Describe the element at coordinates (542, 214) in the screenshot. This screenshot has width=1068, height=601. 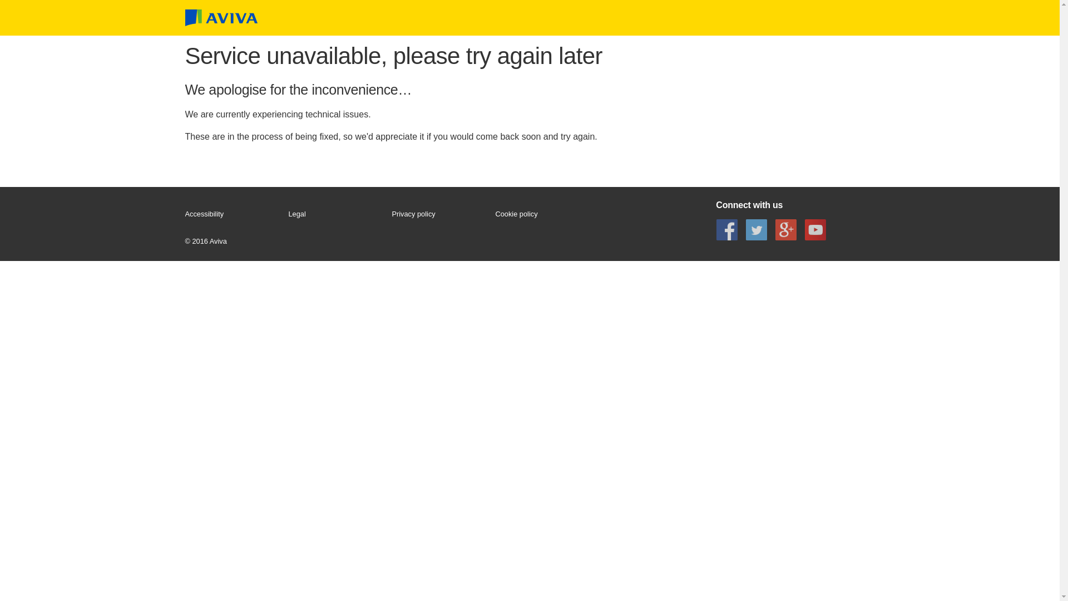
I see `Cookie policy` at that location.